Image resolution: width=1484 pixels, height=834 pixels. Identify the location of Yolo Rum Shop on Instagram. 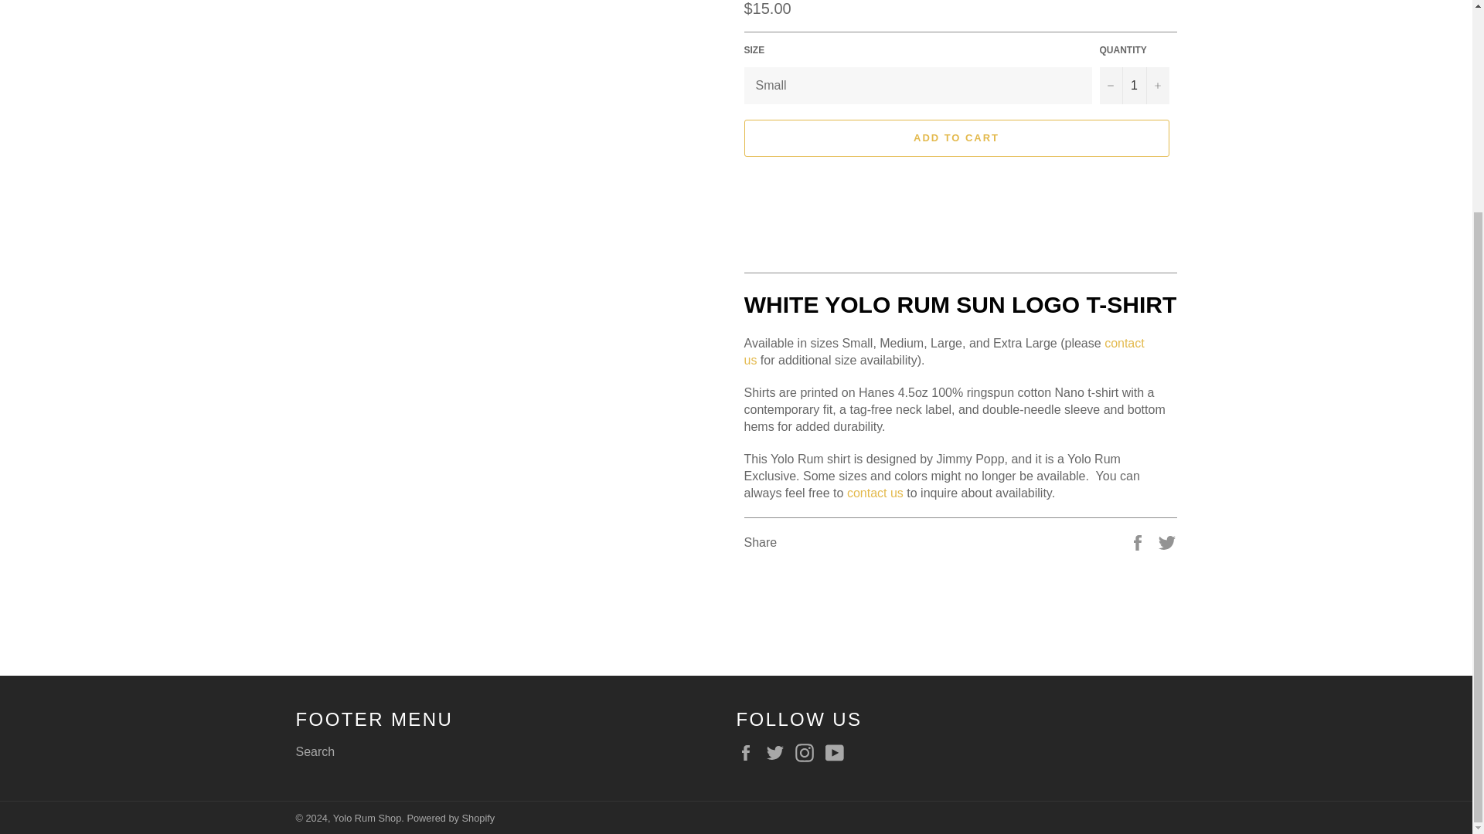
(808, 753).